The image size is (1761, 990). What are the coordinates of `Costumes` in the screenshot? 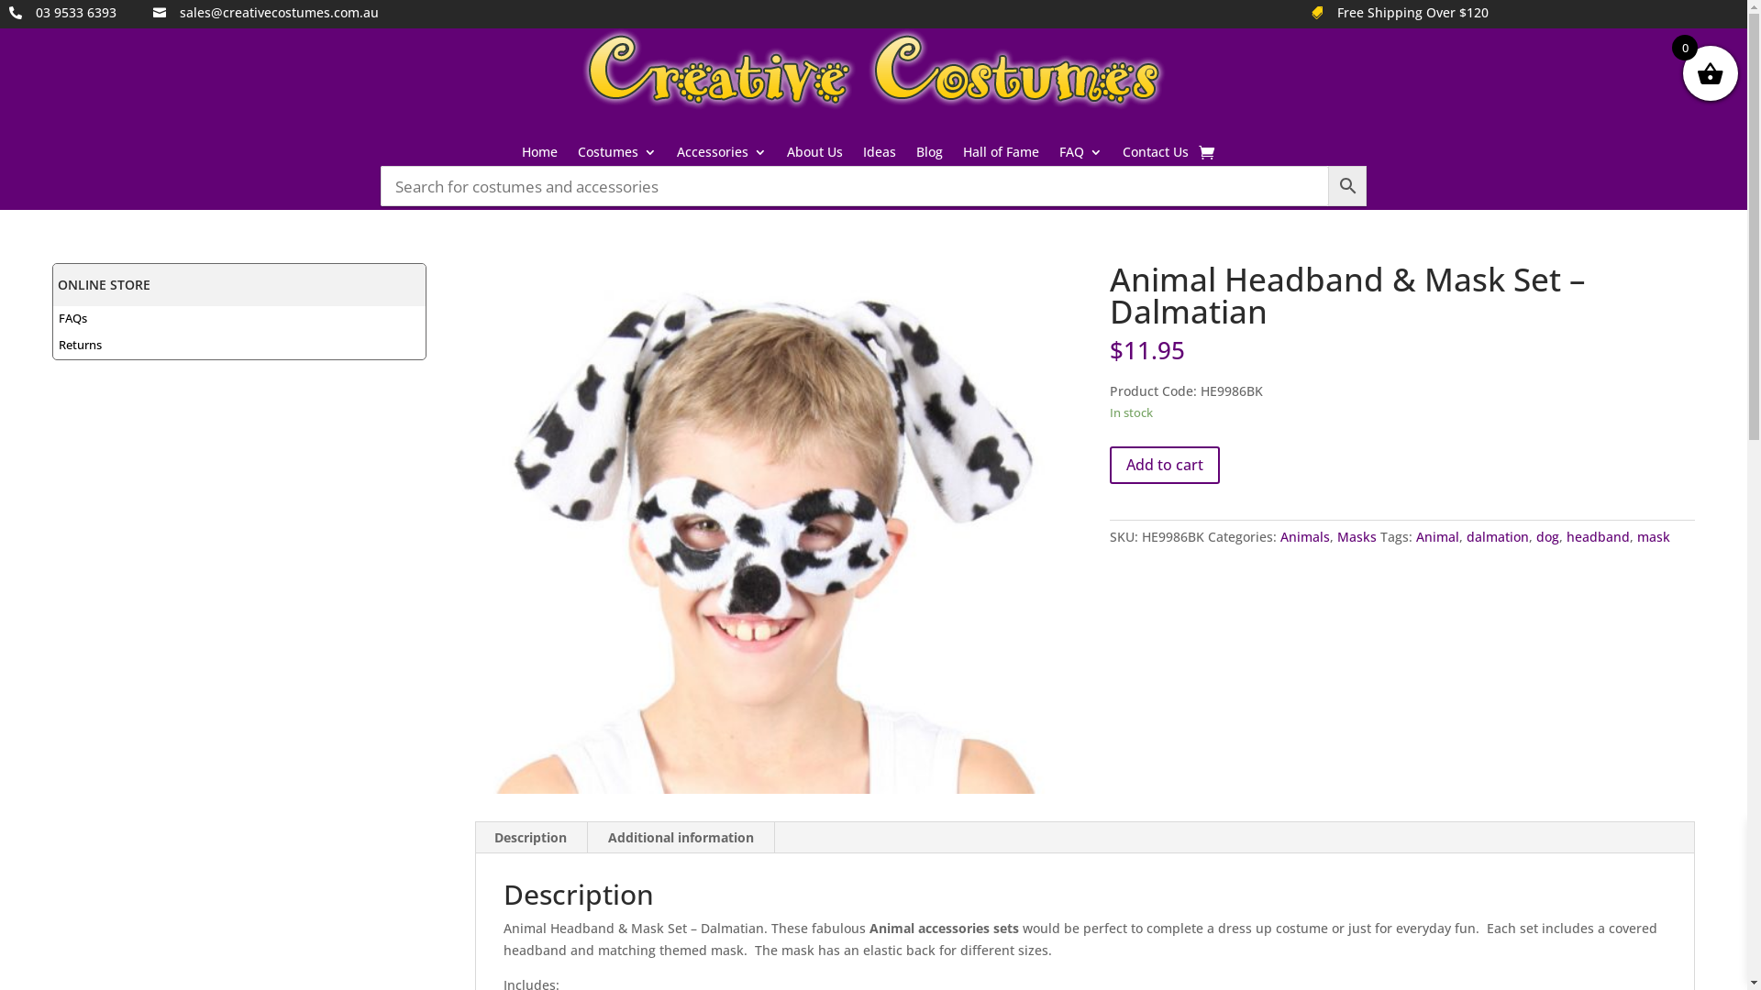 It's located at (617, 156).